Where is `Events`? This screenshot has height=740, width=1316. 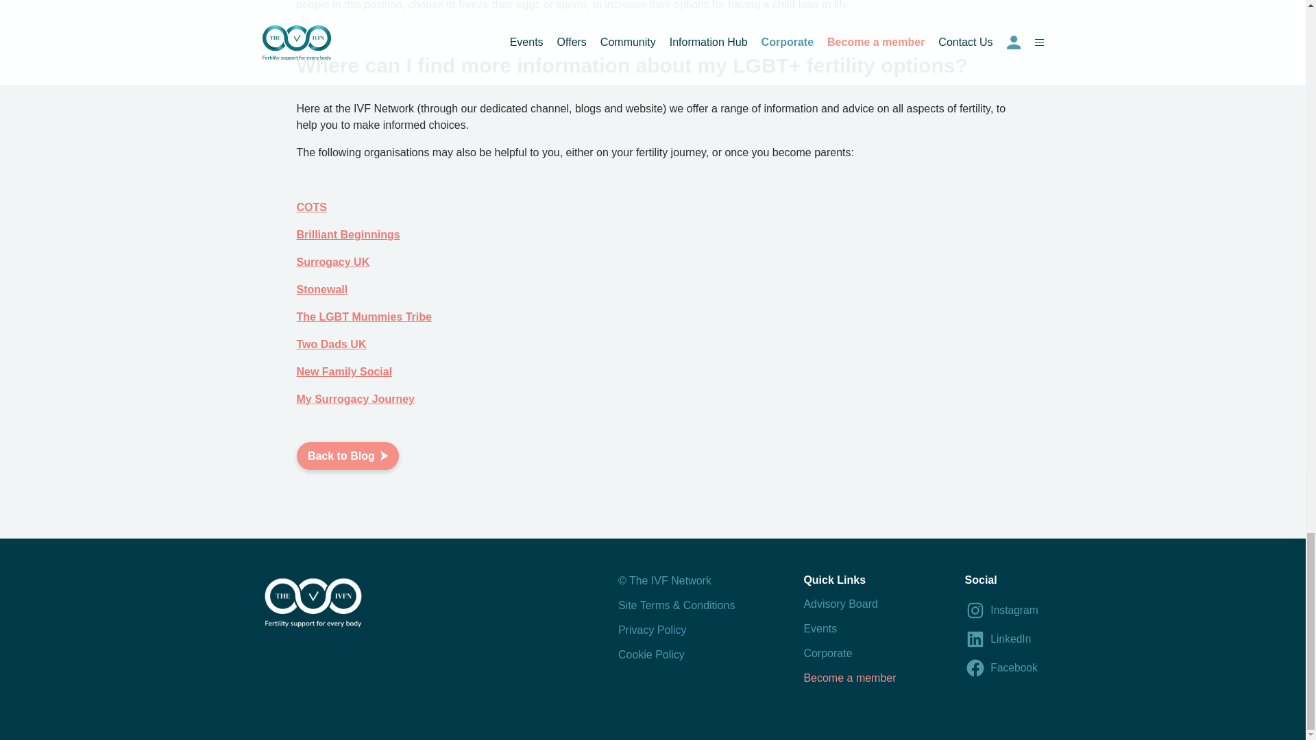 Events is located at coordinates (820, 628).